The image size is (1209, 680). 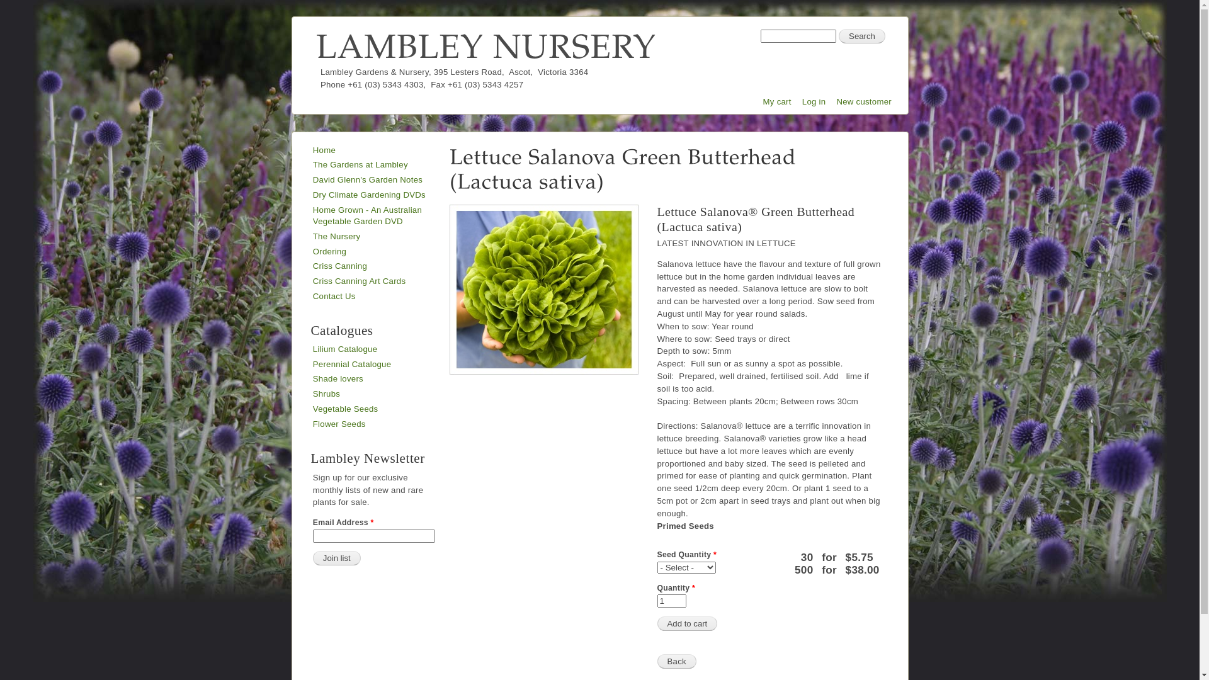 I want to click on My cart, so click(x=777, y=102).